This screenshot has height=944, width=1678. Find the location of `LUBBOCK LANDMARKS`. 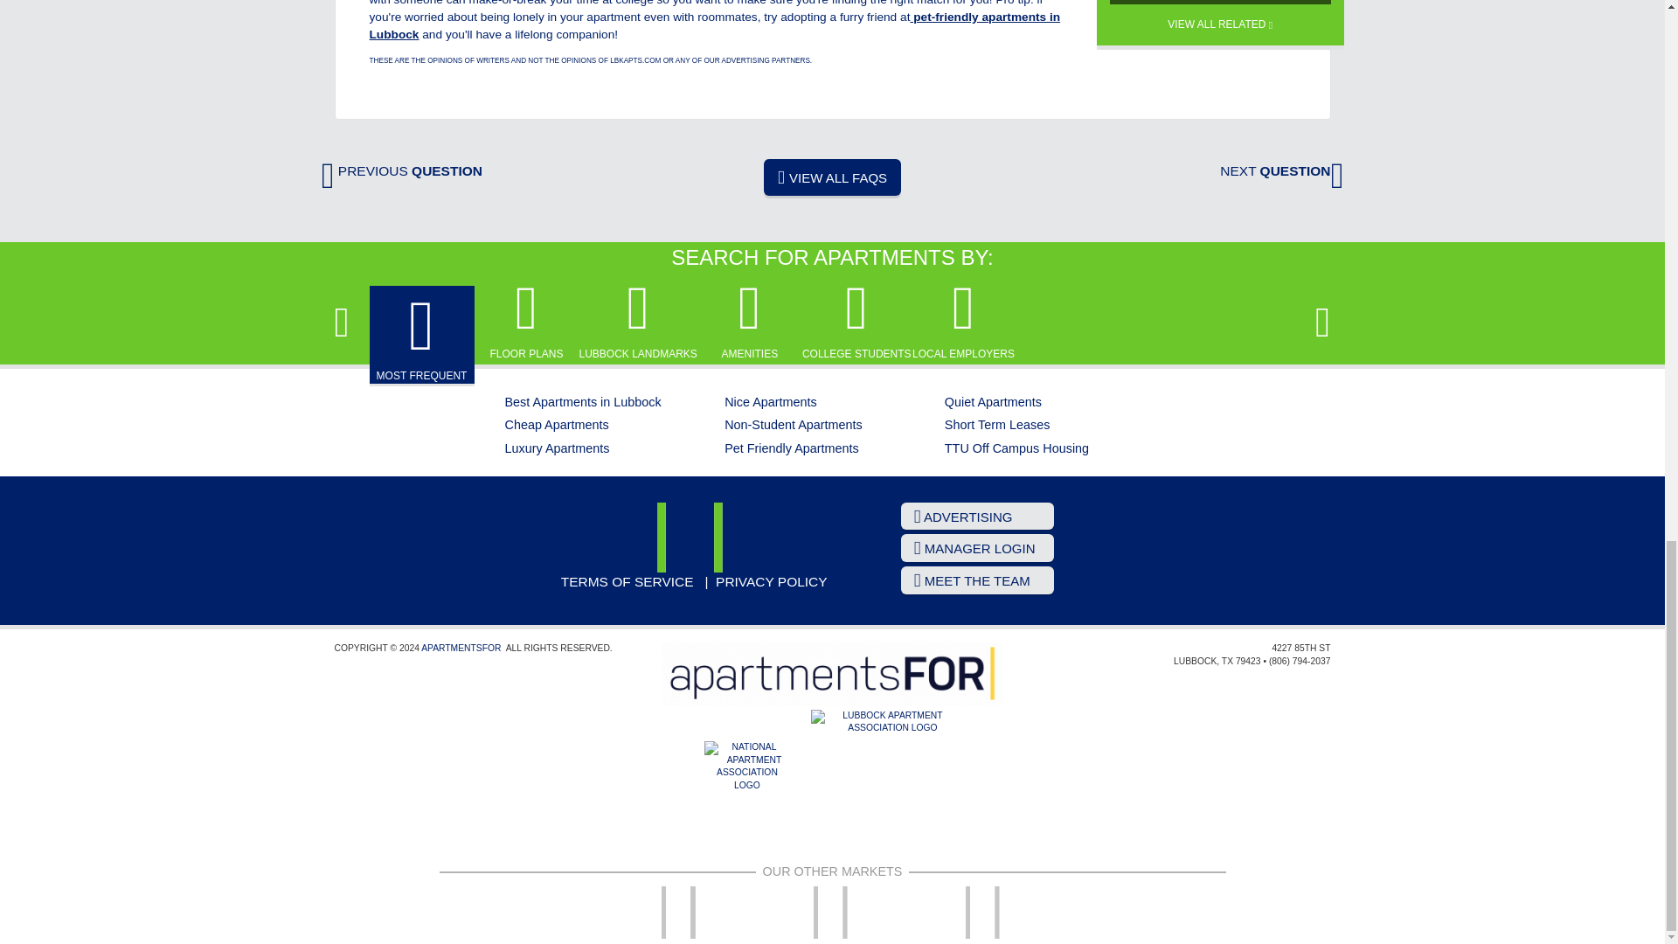

LUBBOCK LANDMARKS is located at coordinates (637, 319).